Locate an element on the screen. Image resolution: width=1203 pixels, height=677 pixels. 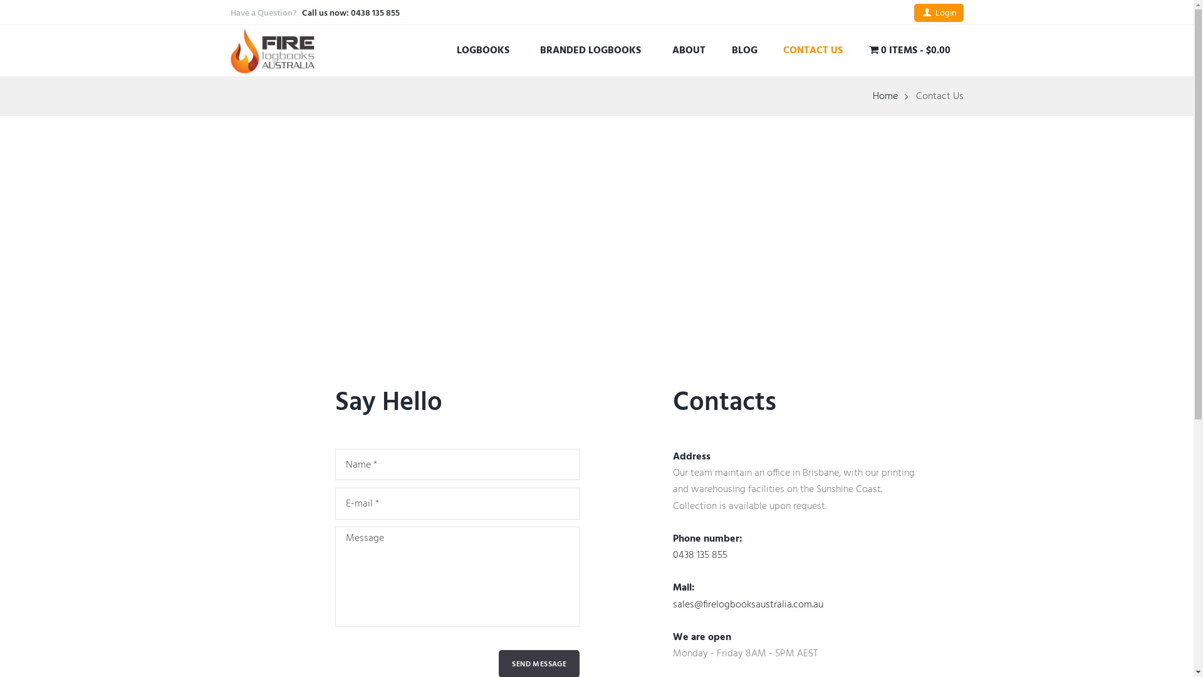
BRANDED LOGBOOKS is located at coordinates (594, 51).